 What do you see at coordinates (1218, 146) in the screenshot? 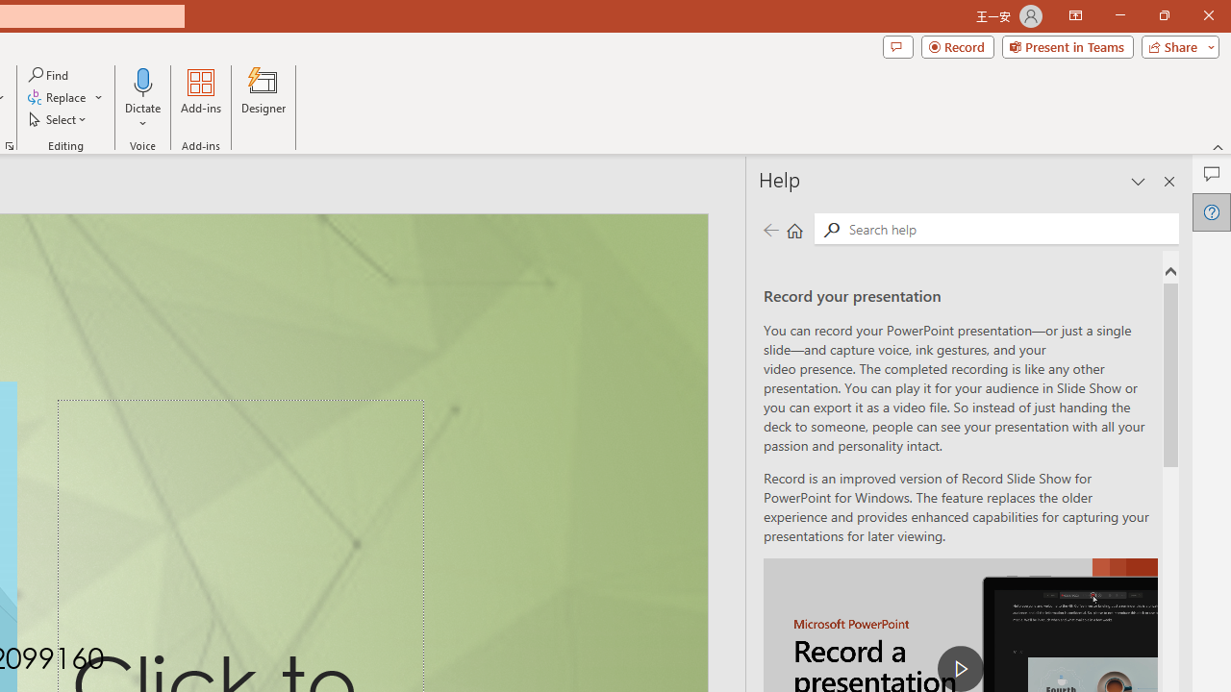
I see `Collapse the Ribbon` at bounding box center [1218, 146].